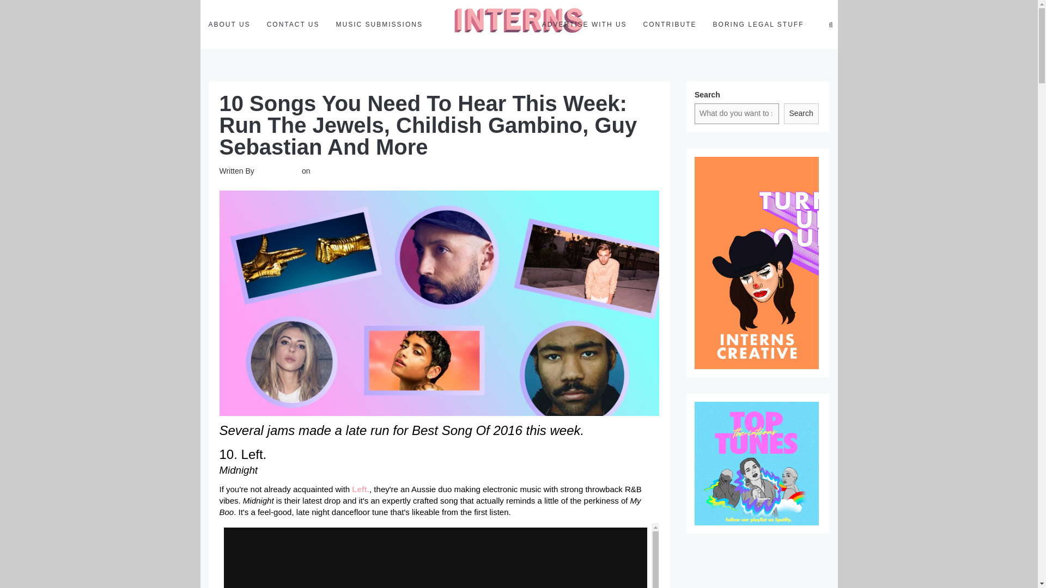  What do you see at coordinates (293, 24) in the screenshot?
I see `CONTACT US` at bounding box center [293, 24].